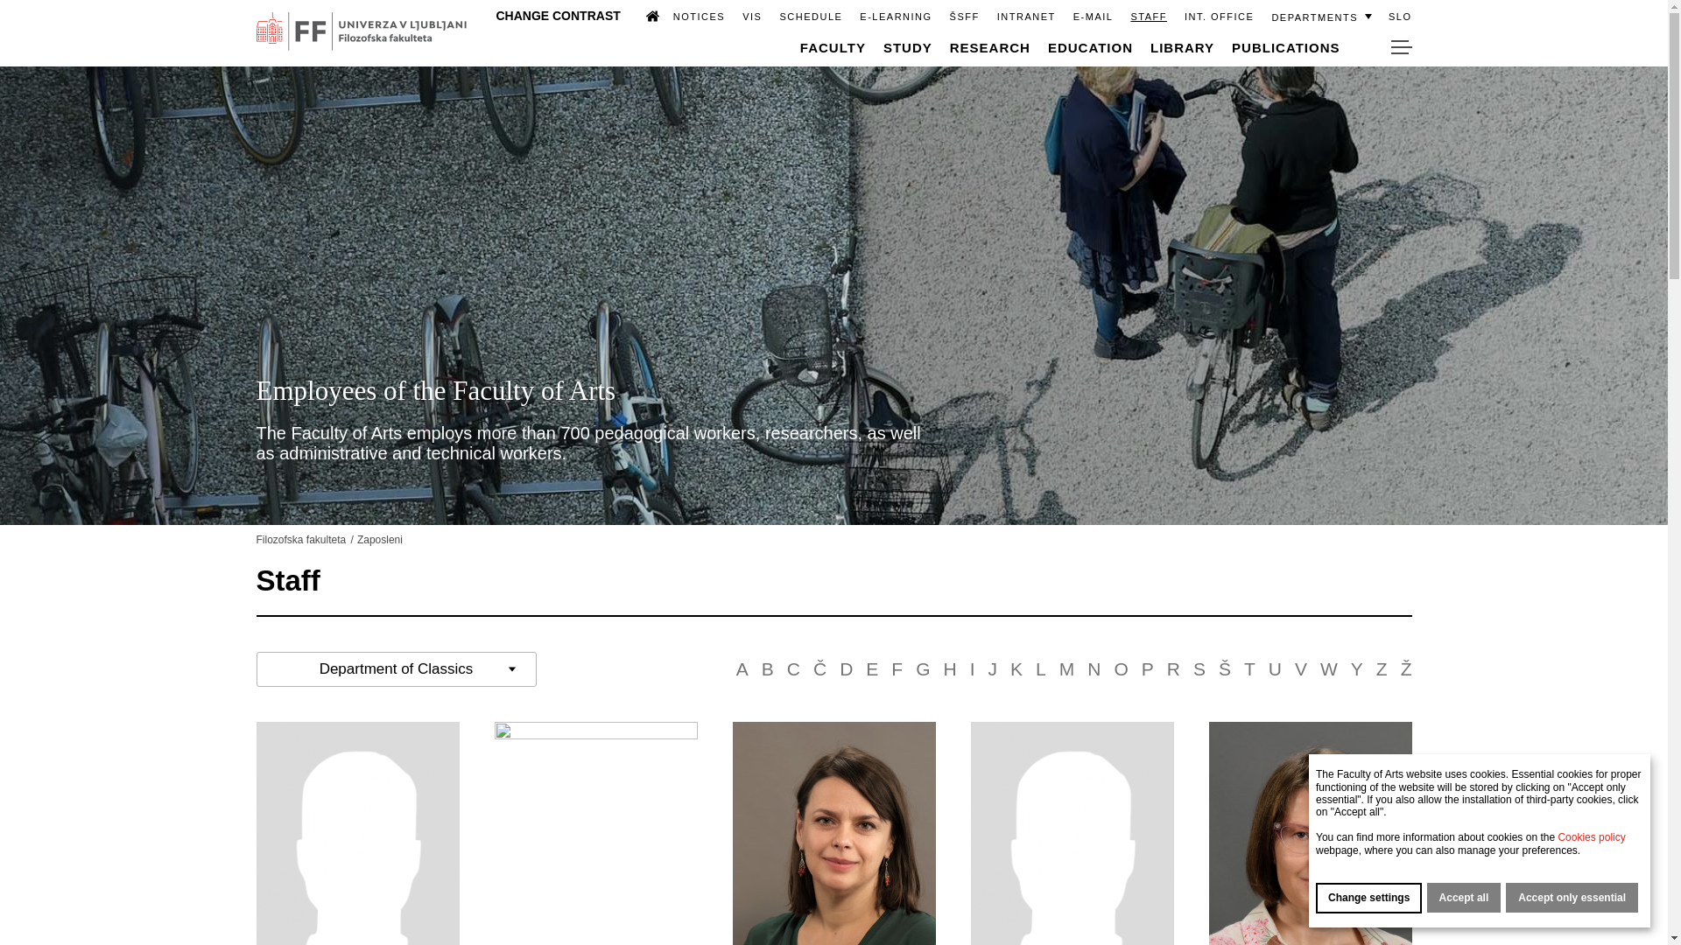  What do you see at coordinates (832, 47) in the screenshot?
I see `FACULTY` at bounding box center [832, 47].